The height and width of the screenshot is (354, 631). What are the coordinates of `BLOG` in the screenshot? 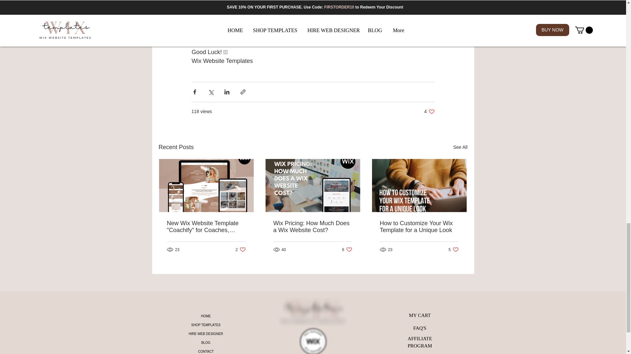 It's located at (241, 249).